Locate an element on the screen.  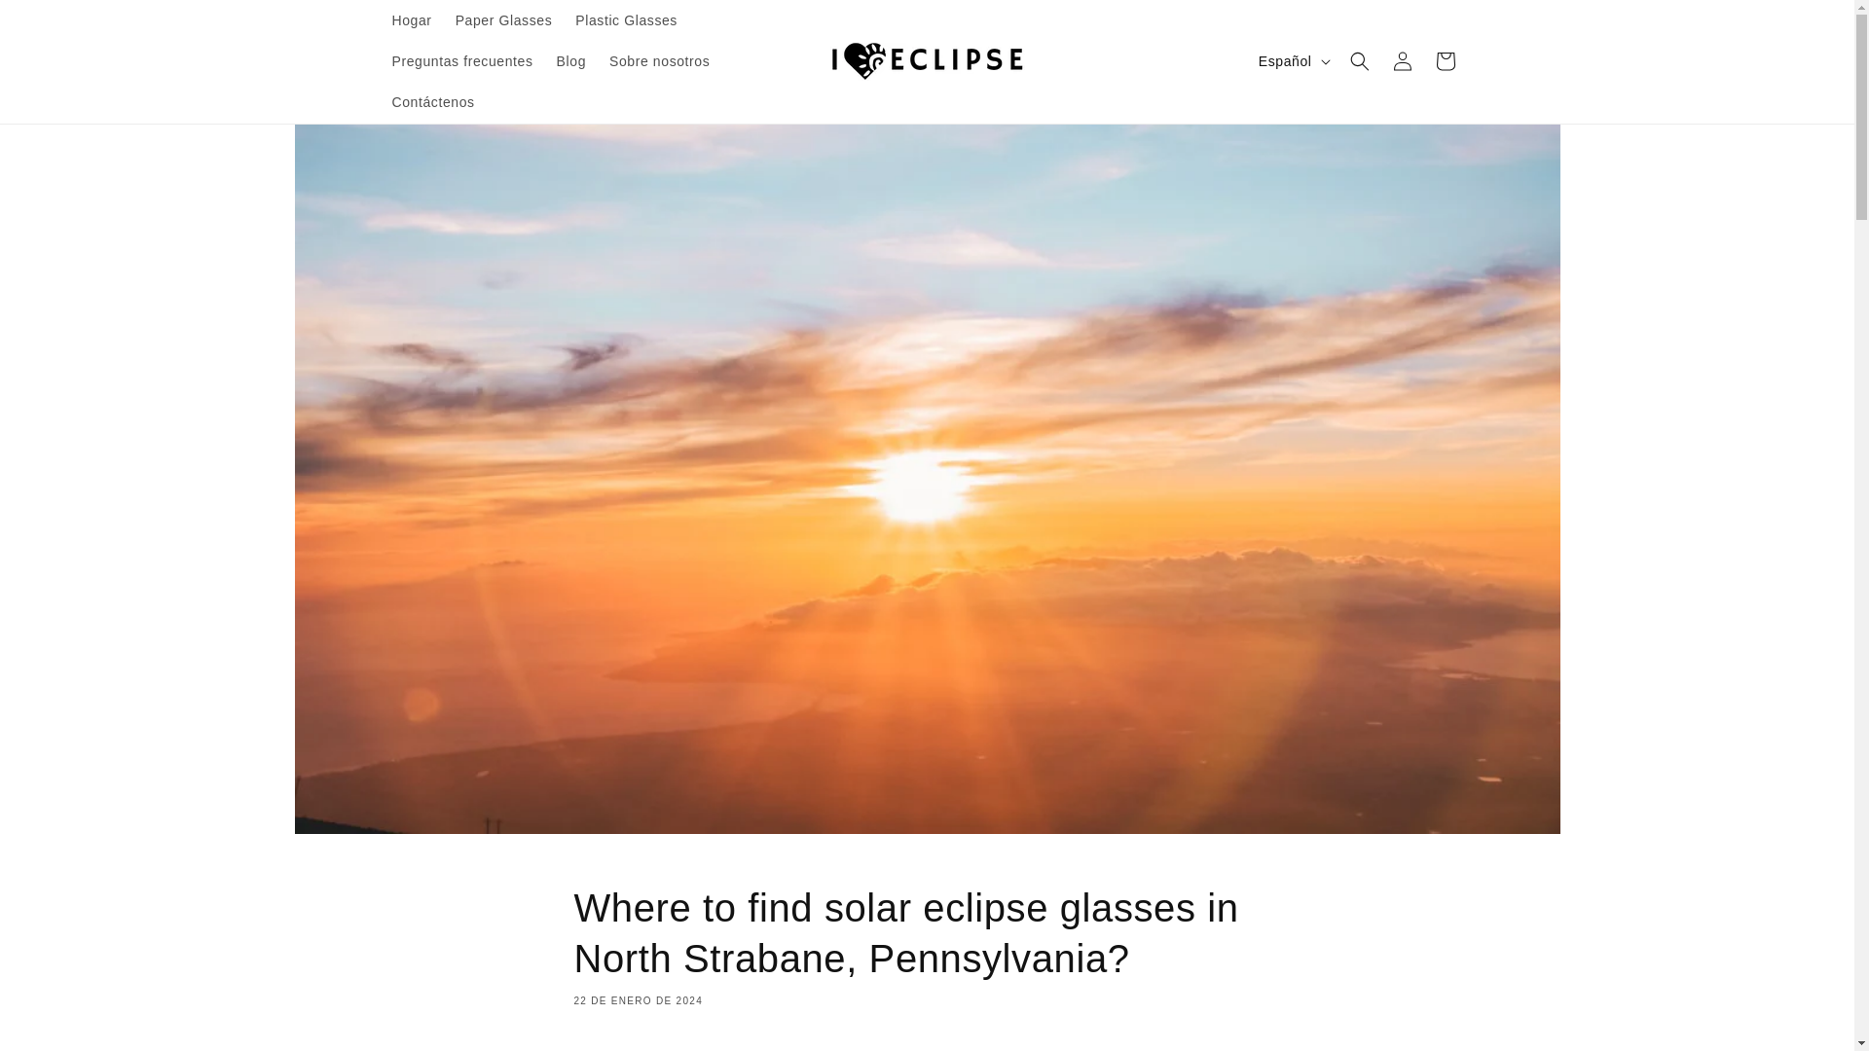
Blog is located at coordinates (571, 61).